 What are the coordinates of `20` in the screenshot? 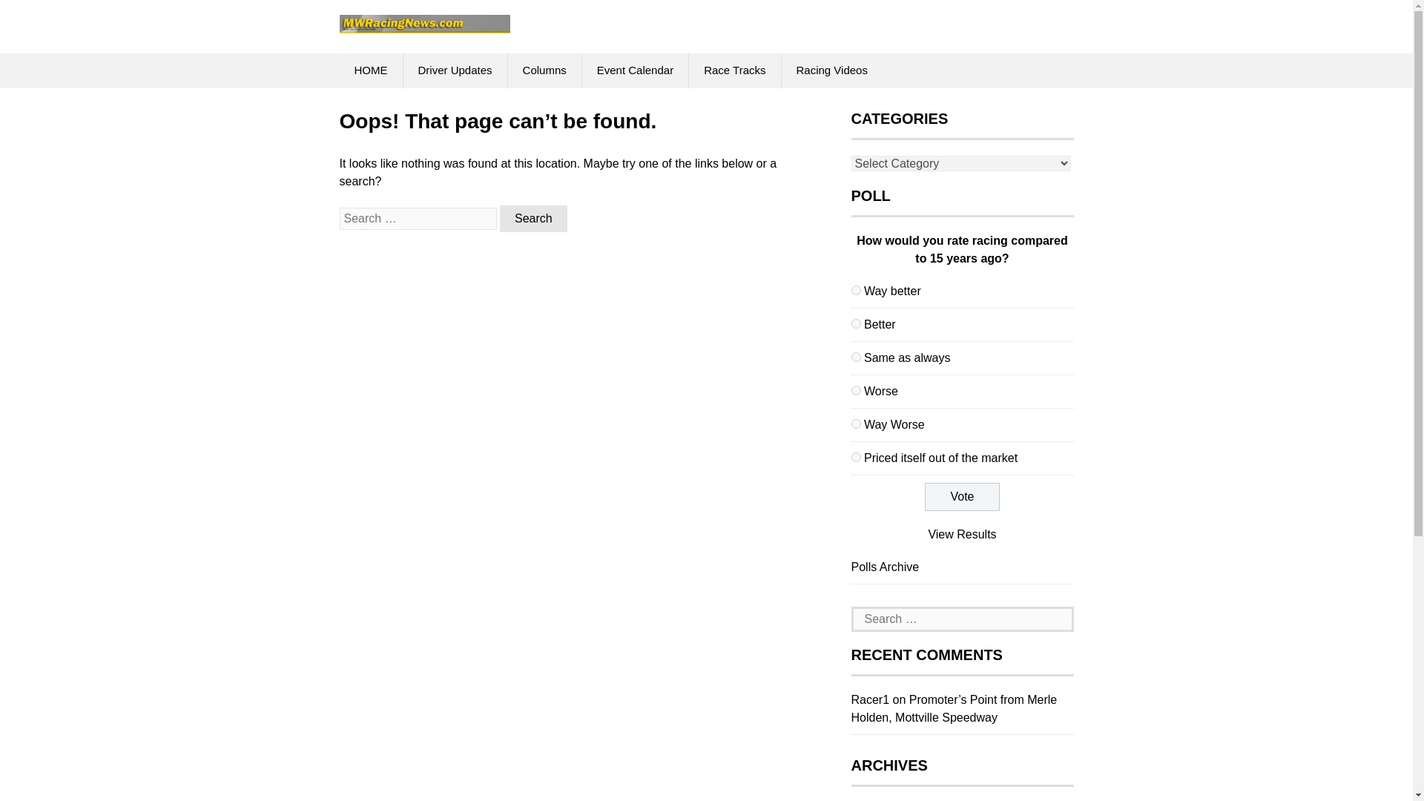 It's located at (856, 423).